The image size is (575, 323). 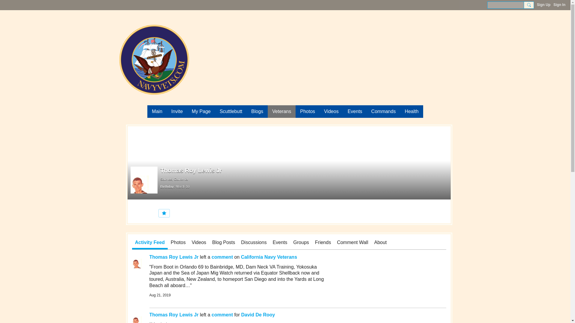 I want to click on Thomas Roy Lewis Jr, so click(x=174, y=257).